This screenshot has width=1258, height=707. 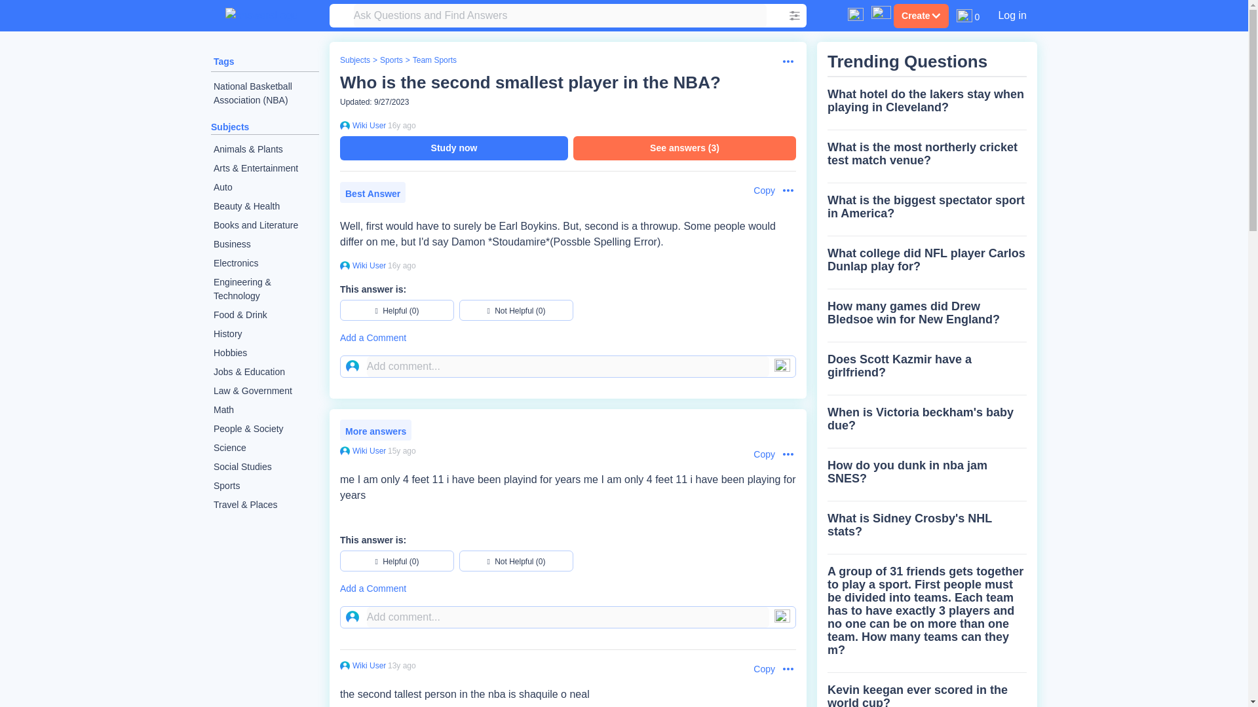 What do you see at coordinates (402, 265) in the screenshot?
I see `2008-02-15 14:39:56` at bounding box center [402, 265].